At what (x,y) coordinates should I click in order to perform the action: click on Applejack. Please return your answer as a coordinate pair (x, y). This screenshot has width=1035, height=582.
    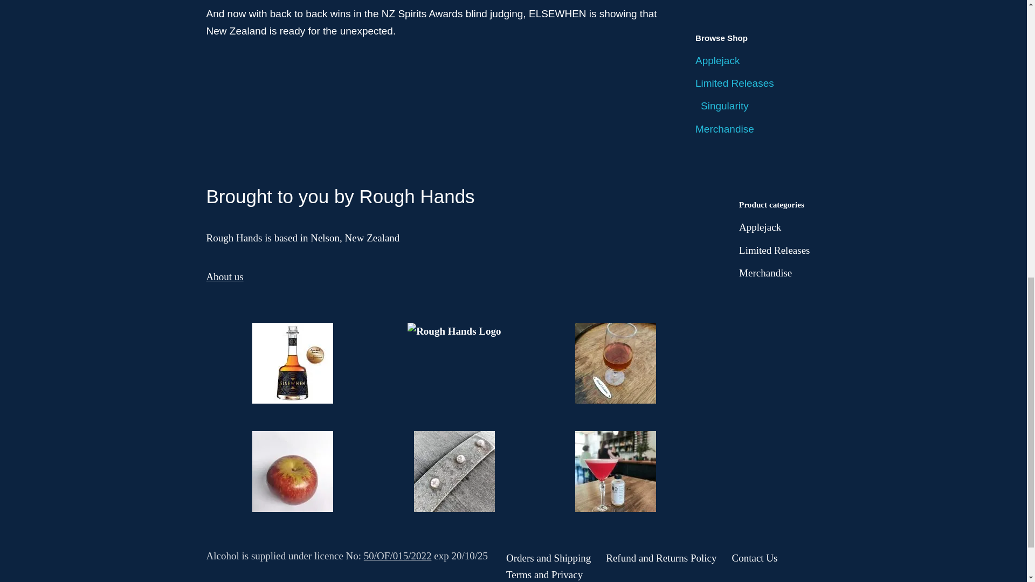
    Looking at the image, I should click on (717, 60).